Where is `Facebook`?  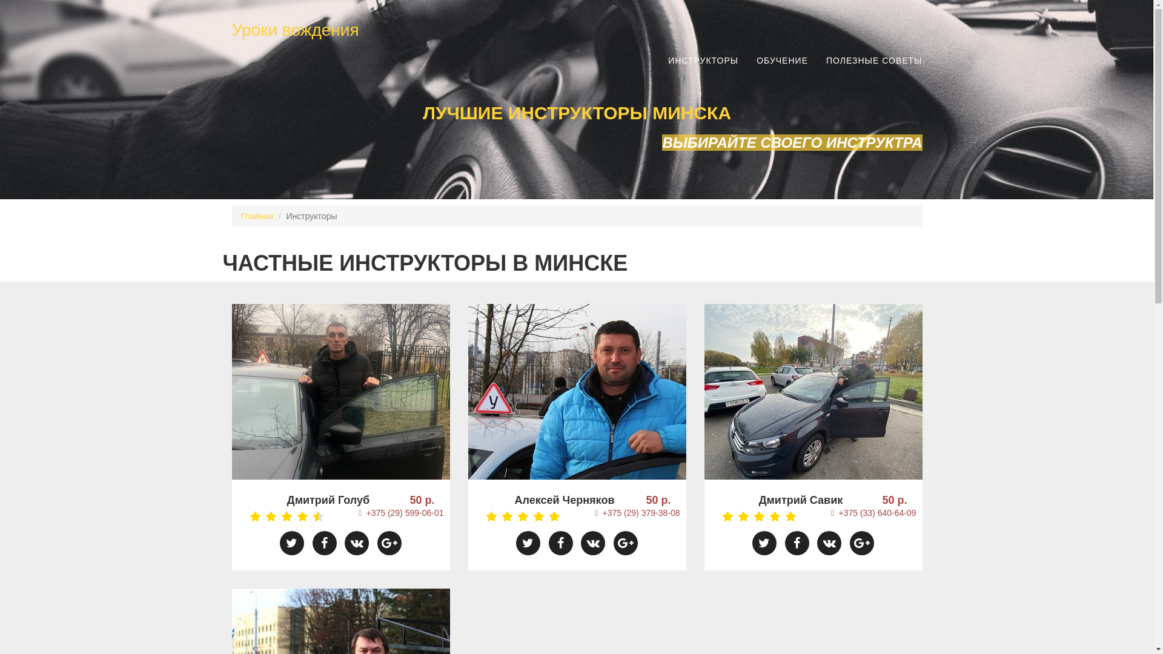 Facebook is located at coordinates (561, 543).